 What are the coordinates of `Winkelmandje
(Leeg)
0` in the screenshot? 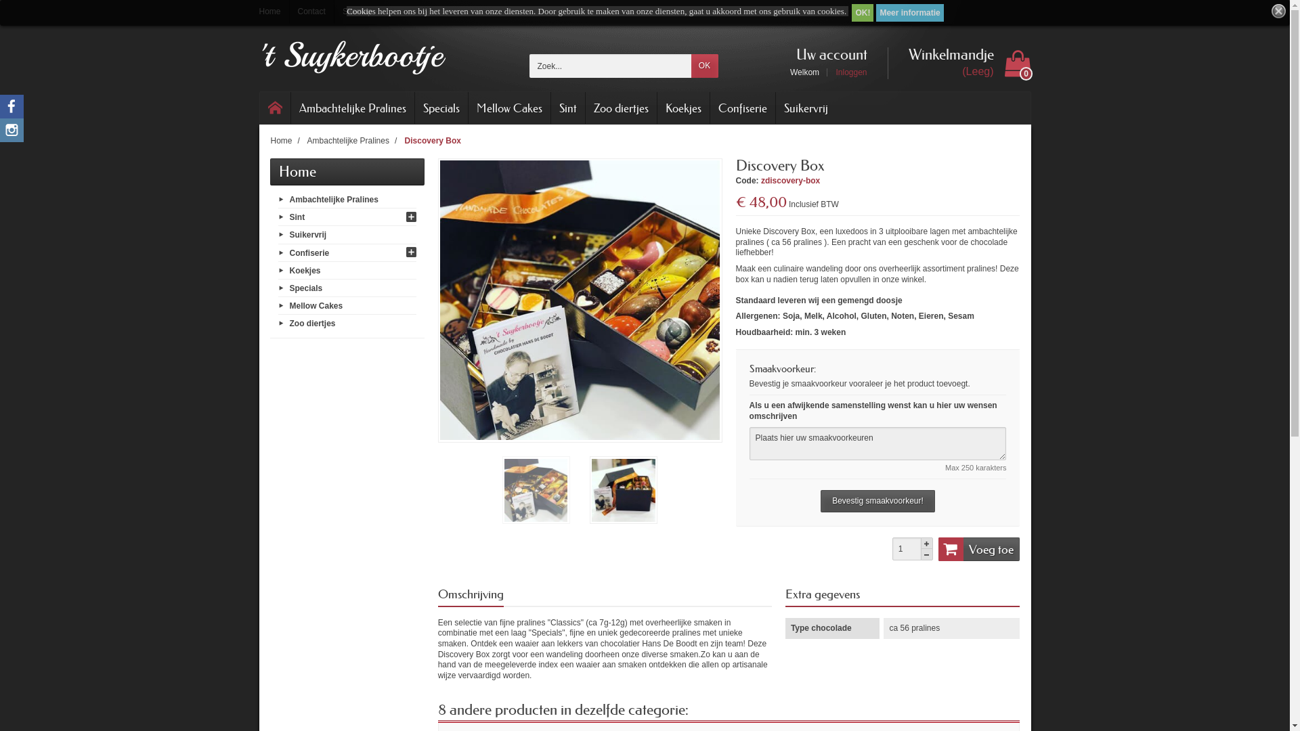 It's located at (959, 64).